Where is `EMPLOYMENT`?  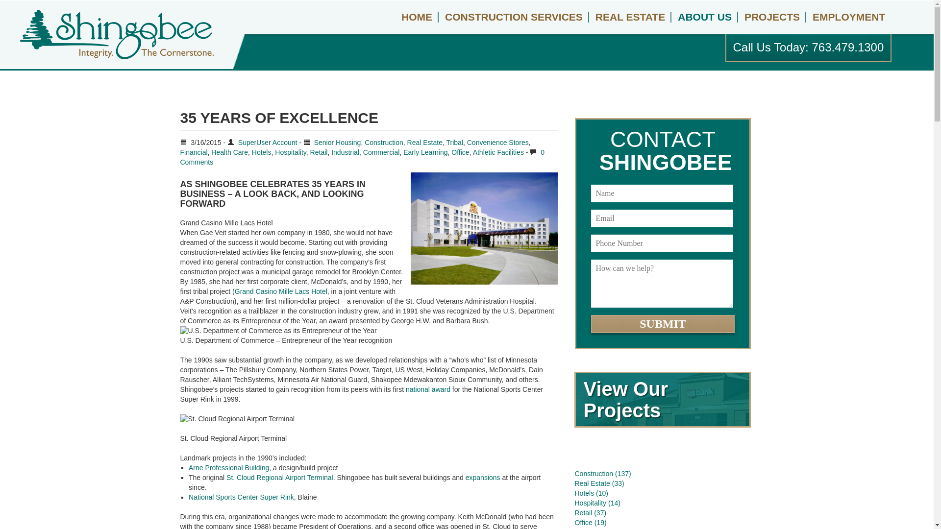
EMPLOYMENT is located at coordinates (849, 17).